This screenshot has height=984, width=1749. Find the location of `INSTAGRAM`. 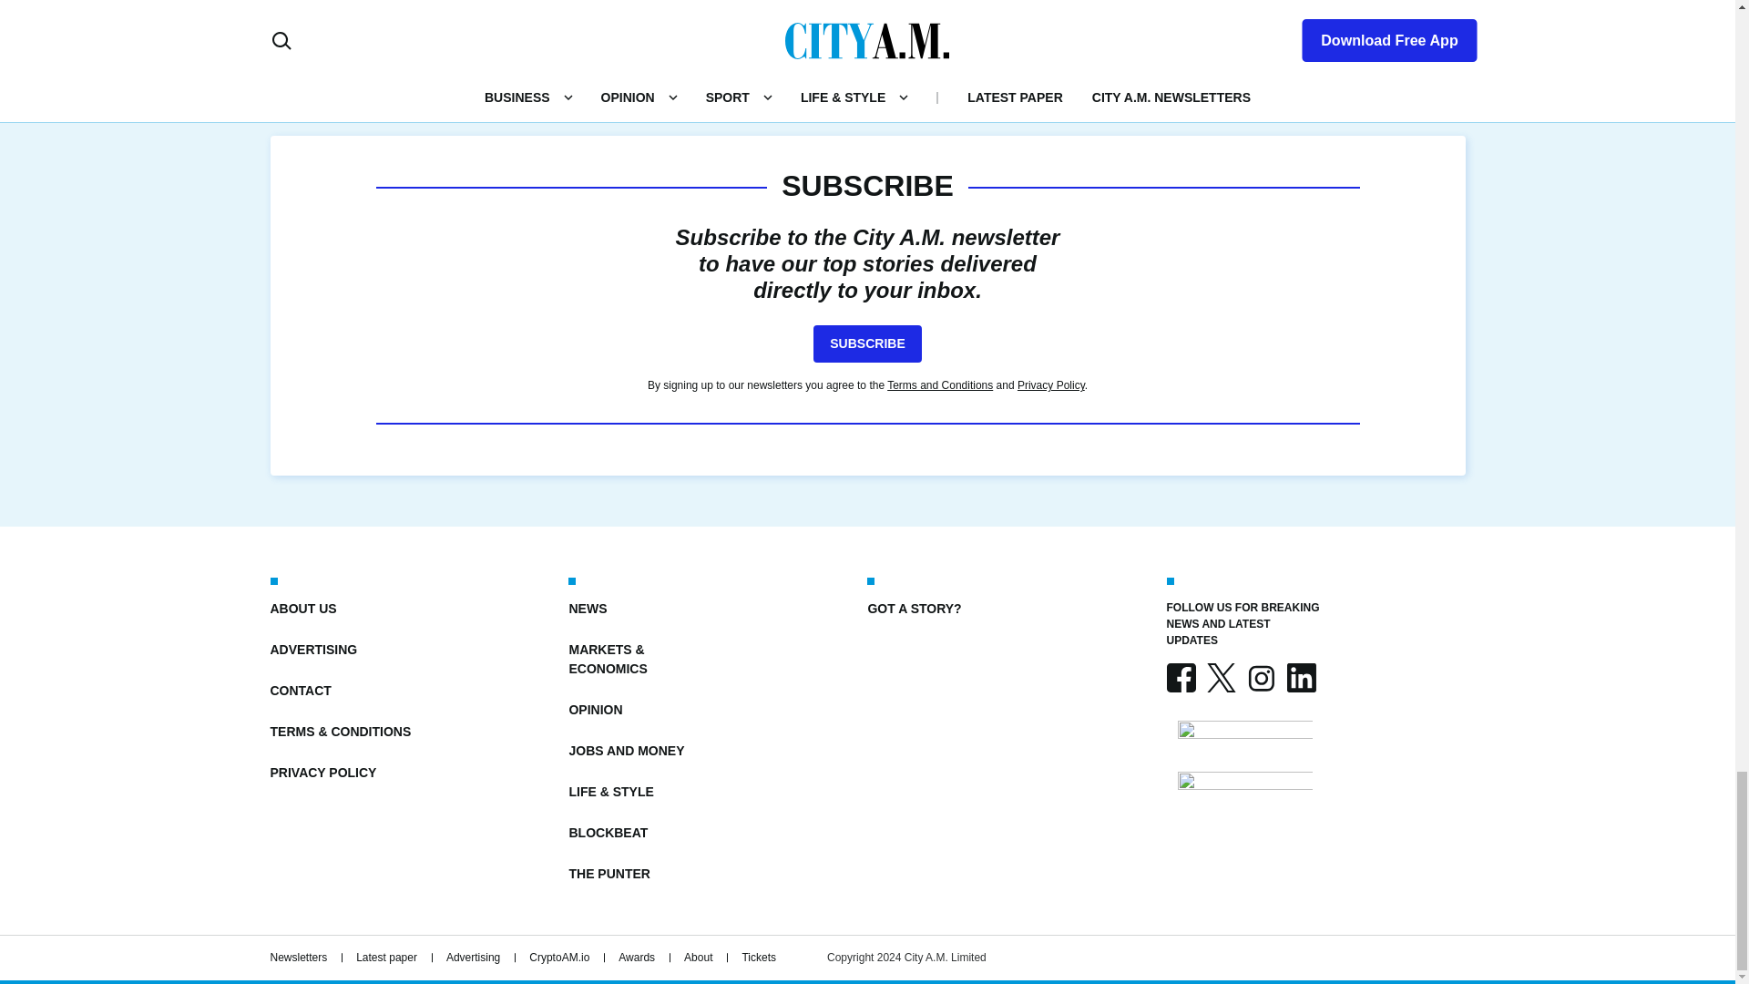

INSTAGRAM is located at coordinates (1260, 678).